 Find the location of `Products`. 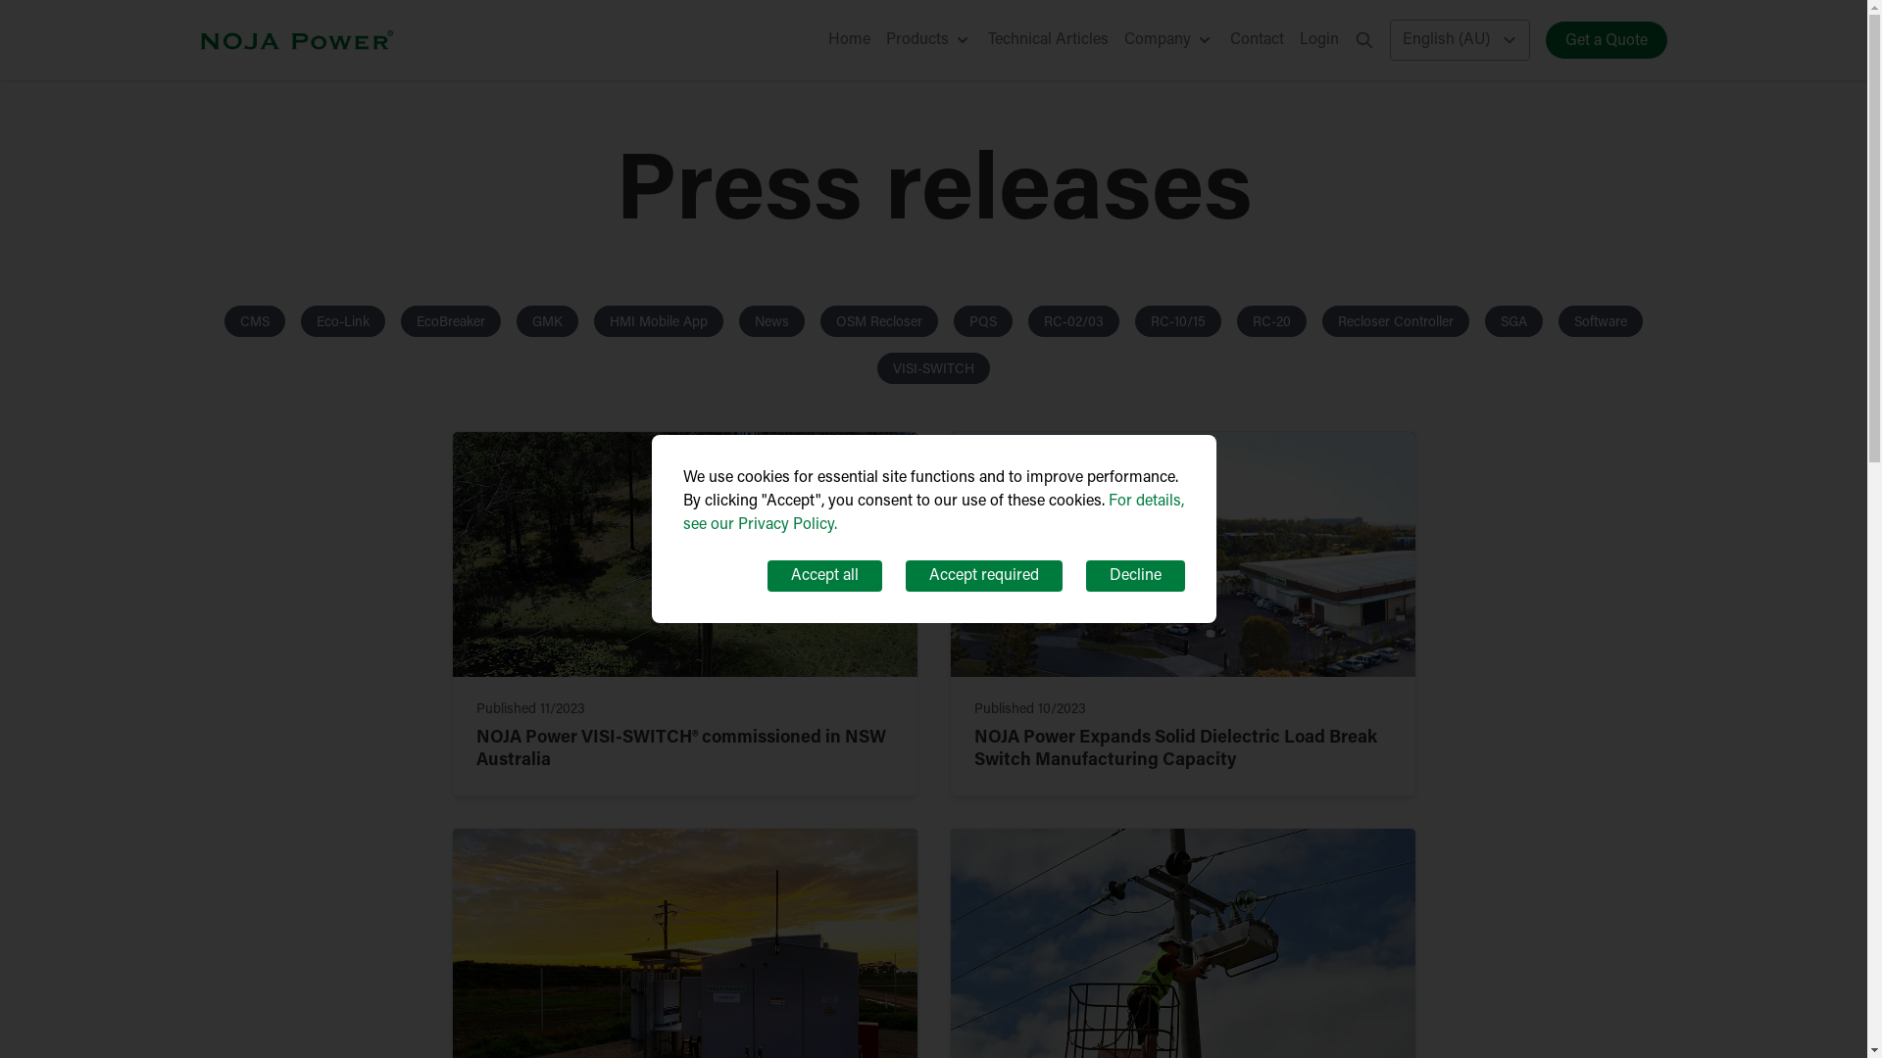

Products is located at coordinates (929, 40).